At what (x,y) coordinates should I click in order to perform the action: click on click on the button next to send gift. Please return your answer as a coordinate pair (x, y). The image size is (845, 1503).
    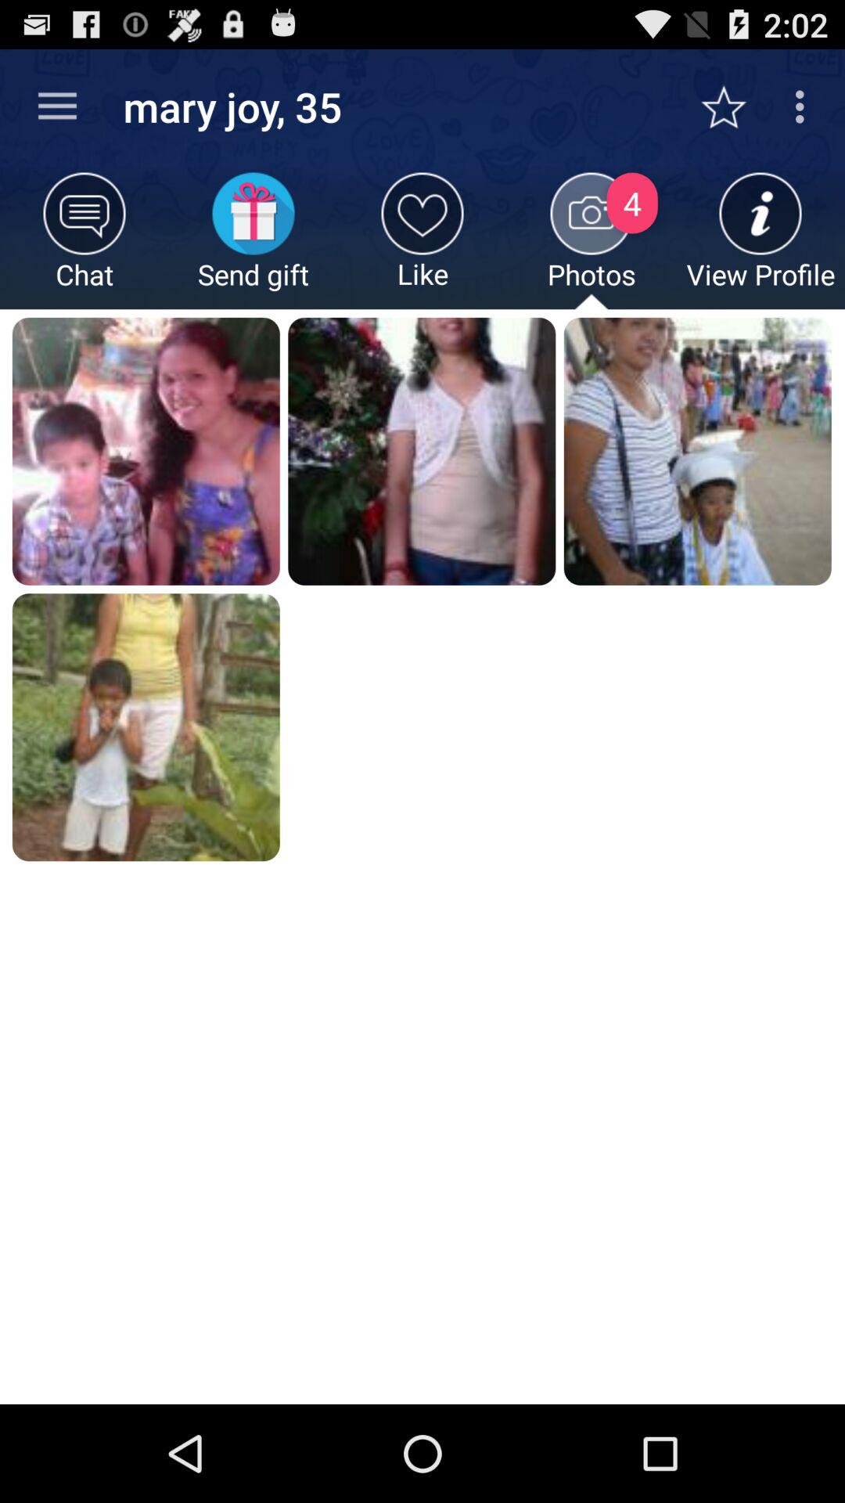
    Looking at the image, I should click on (422, 241).